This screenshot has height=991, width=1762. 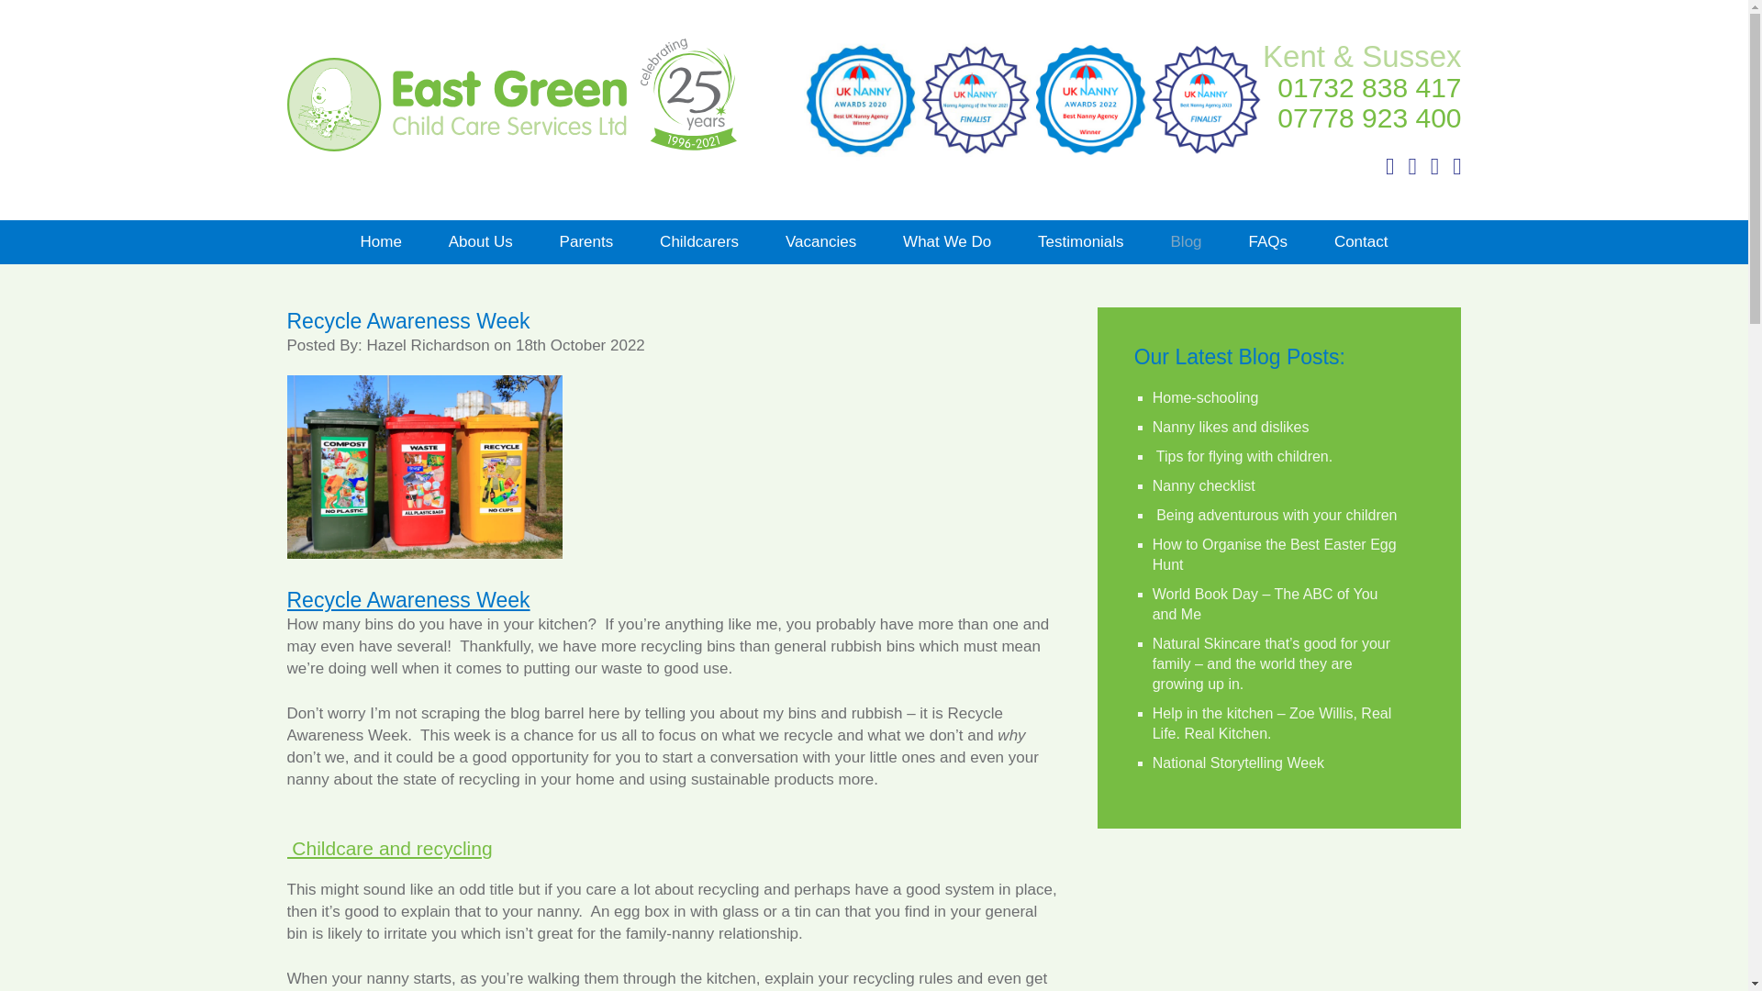 I want to click on Testimonials, so click(x=1080, y=242).